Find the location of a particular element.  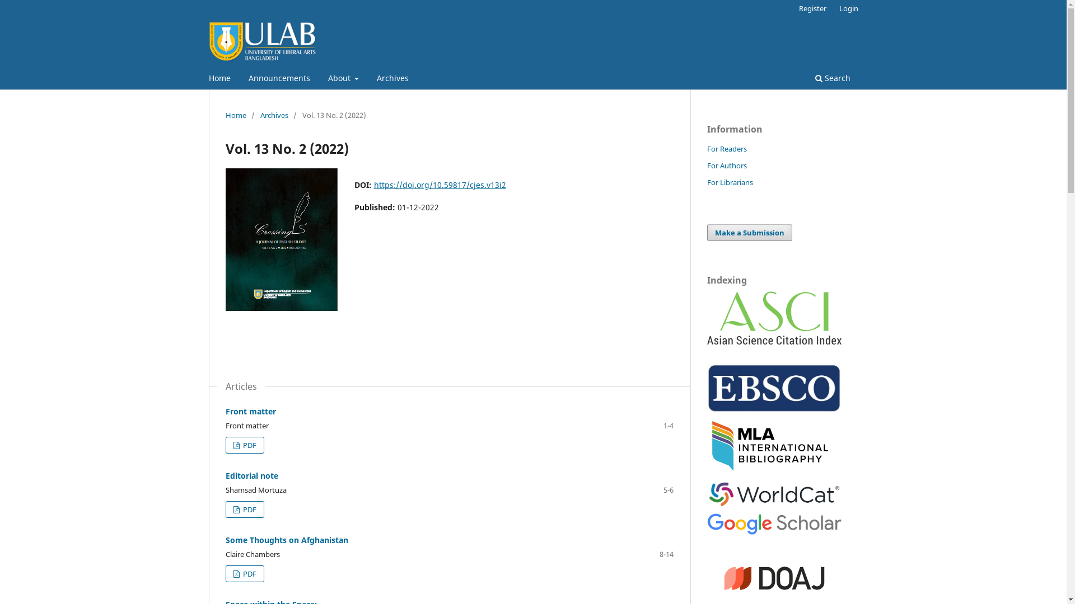

Editorial note is located at coordinates (251, 475).